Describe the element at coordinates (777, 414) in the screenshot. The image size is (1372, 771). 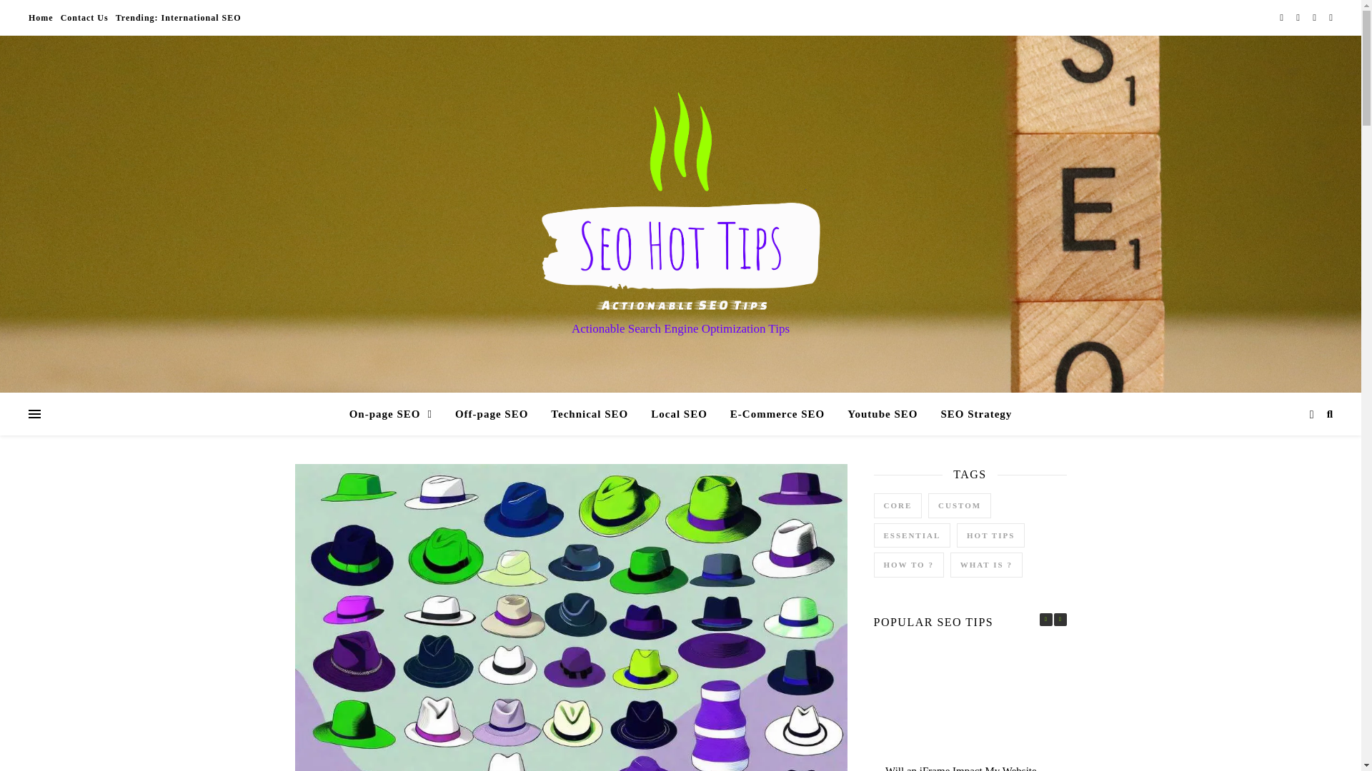
I see `E-Commerce SEO` at that location.